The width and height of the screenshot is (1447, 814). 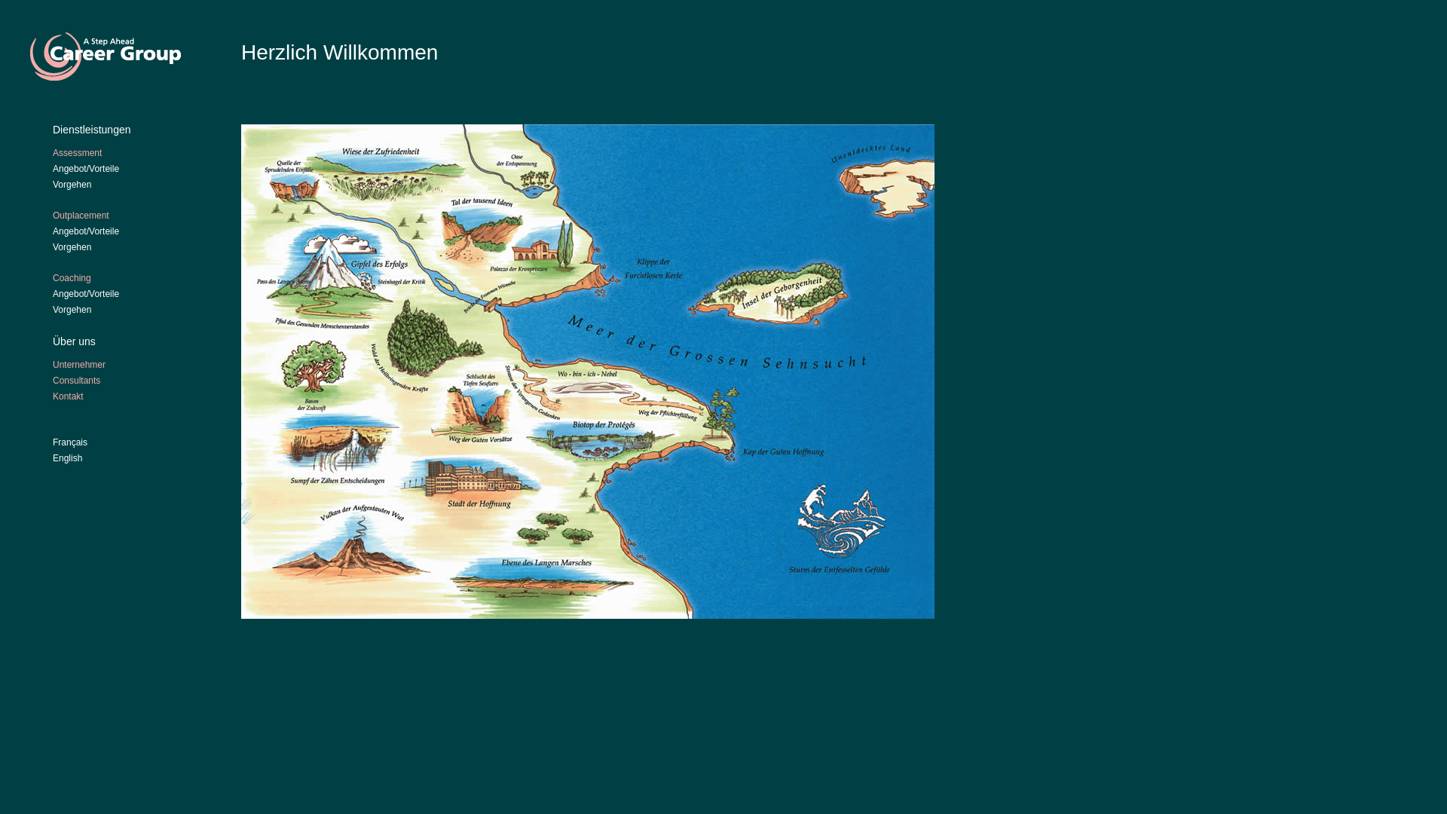 What do you see at coordinates (79, 365) in the screenshot?
I see `Unternehmer` at bounding box center [79, 365].